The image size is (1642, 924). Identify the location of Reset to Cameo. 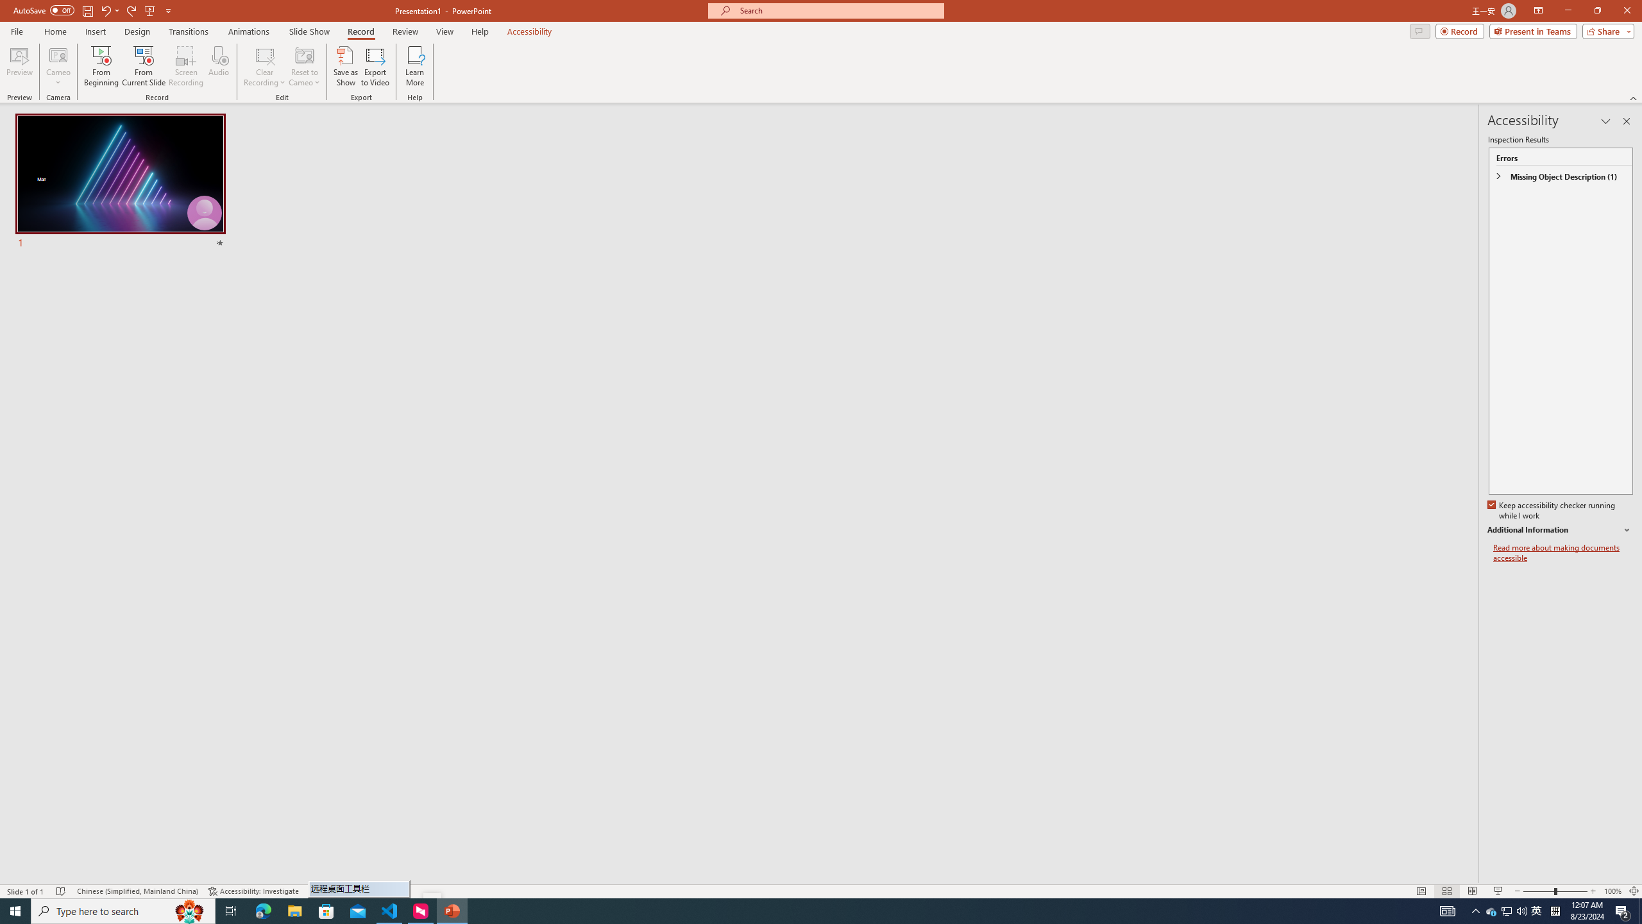
(304, 66).